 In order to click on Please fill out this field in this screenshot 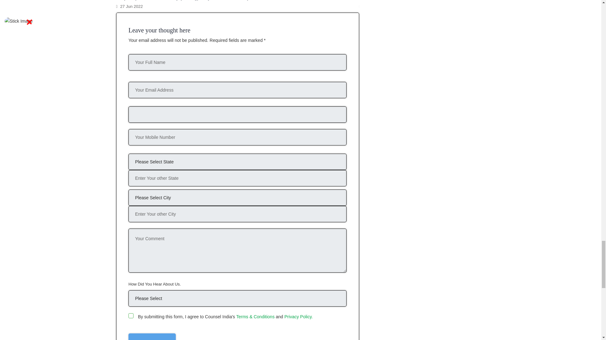, I will do `click(237, 251)`.